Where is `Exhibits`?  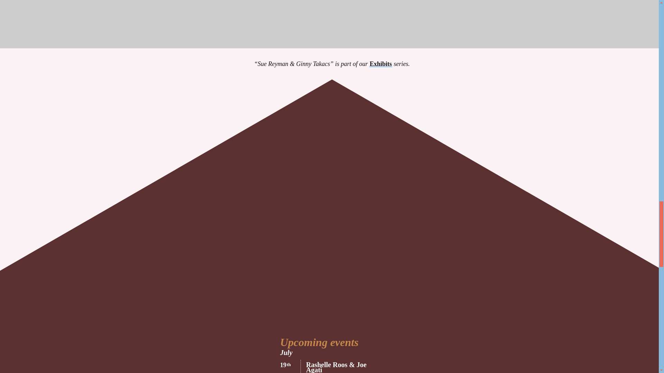 Exhibits is located at coordinates (380, 64).